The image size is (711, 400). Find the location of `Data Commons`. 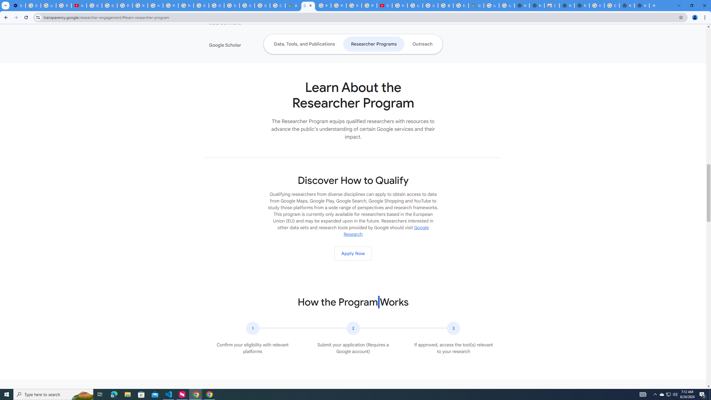

Data Commons is located at coordinates (243, 23).